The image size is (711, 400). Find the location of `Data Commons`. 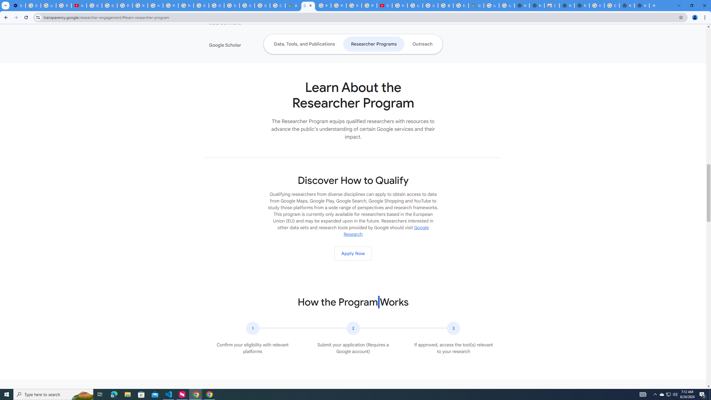

Data Commons is located at coordinates (243, 23).